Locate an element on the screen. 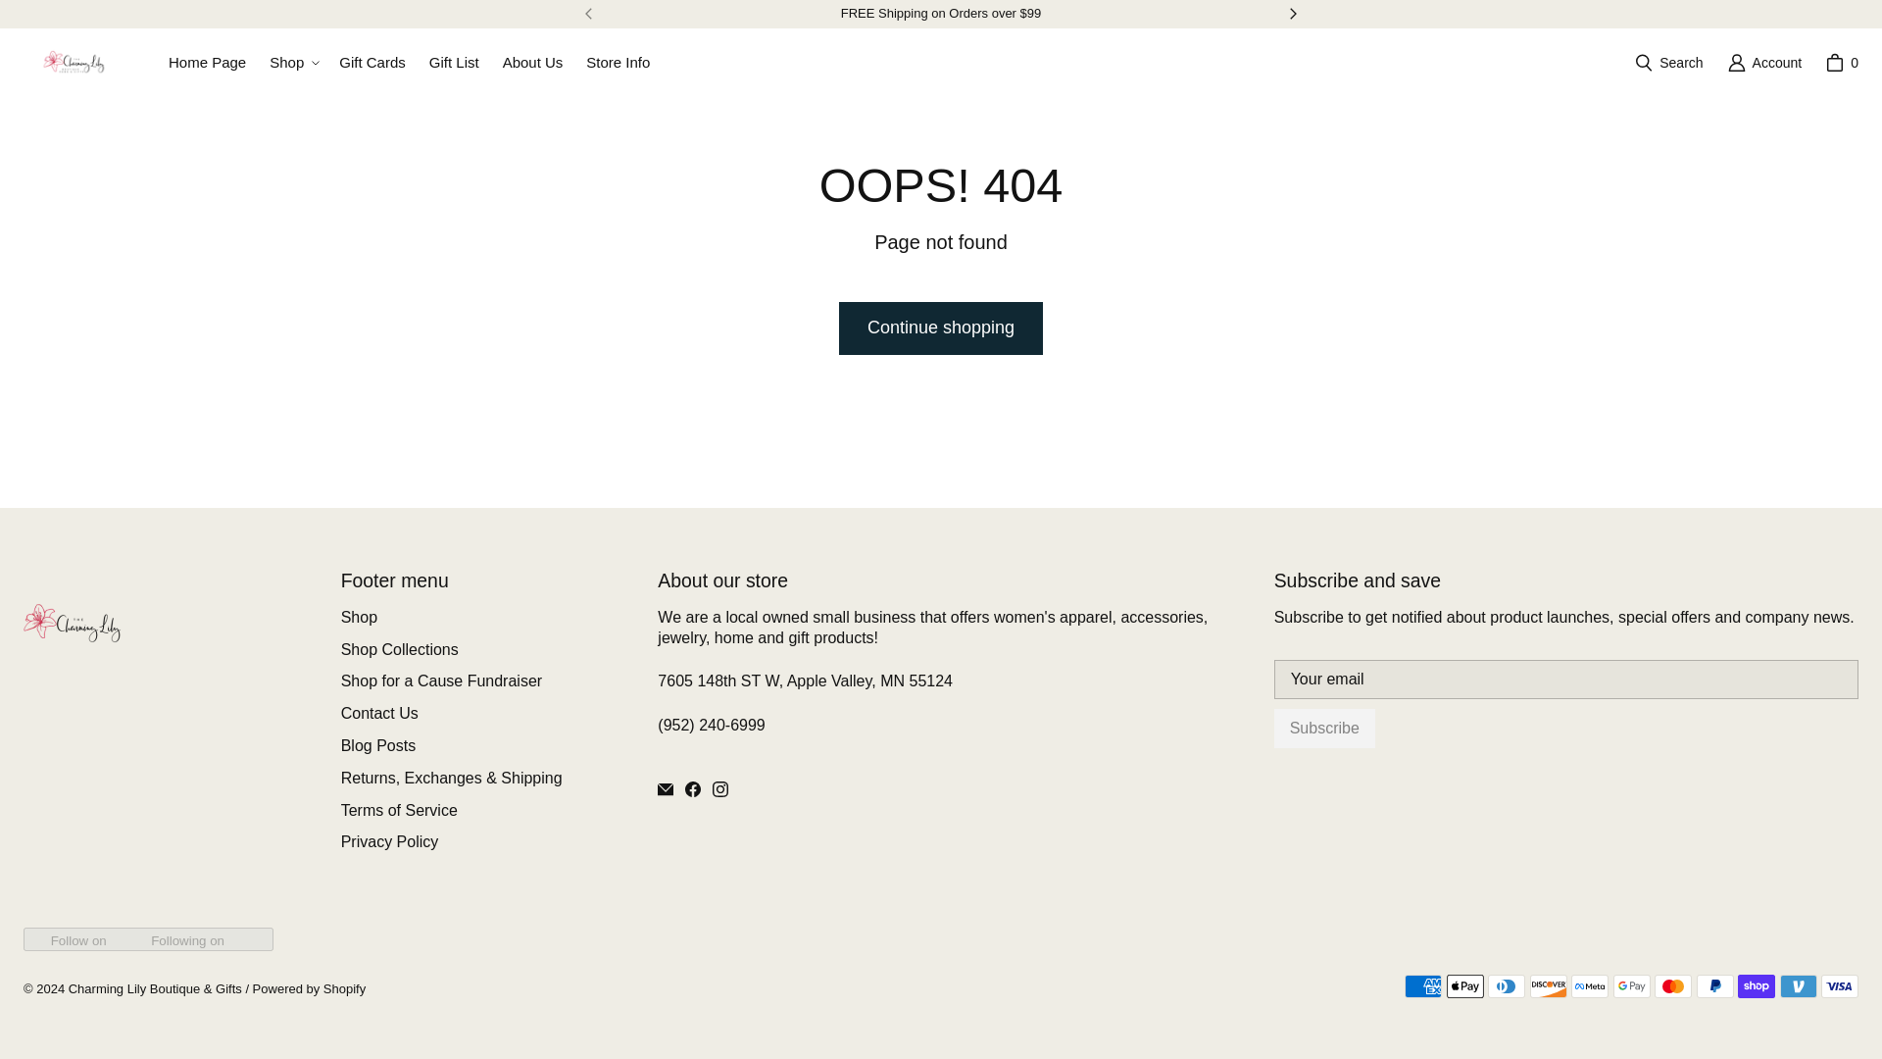 This screenshot has height=1059, width=1882. Shop Pay is located at coordinates (1756, 986).